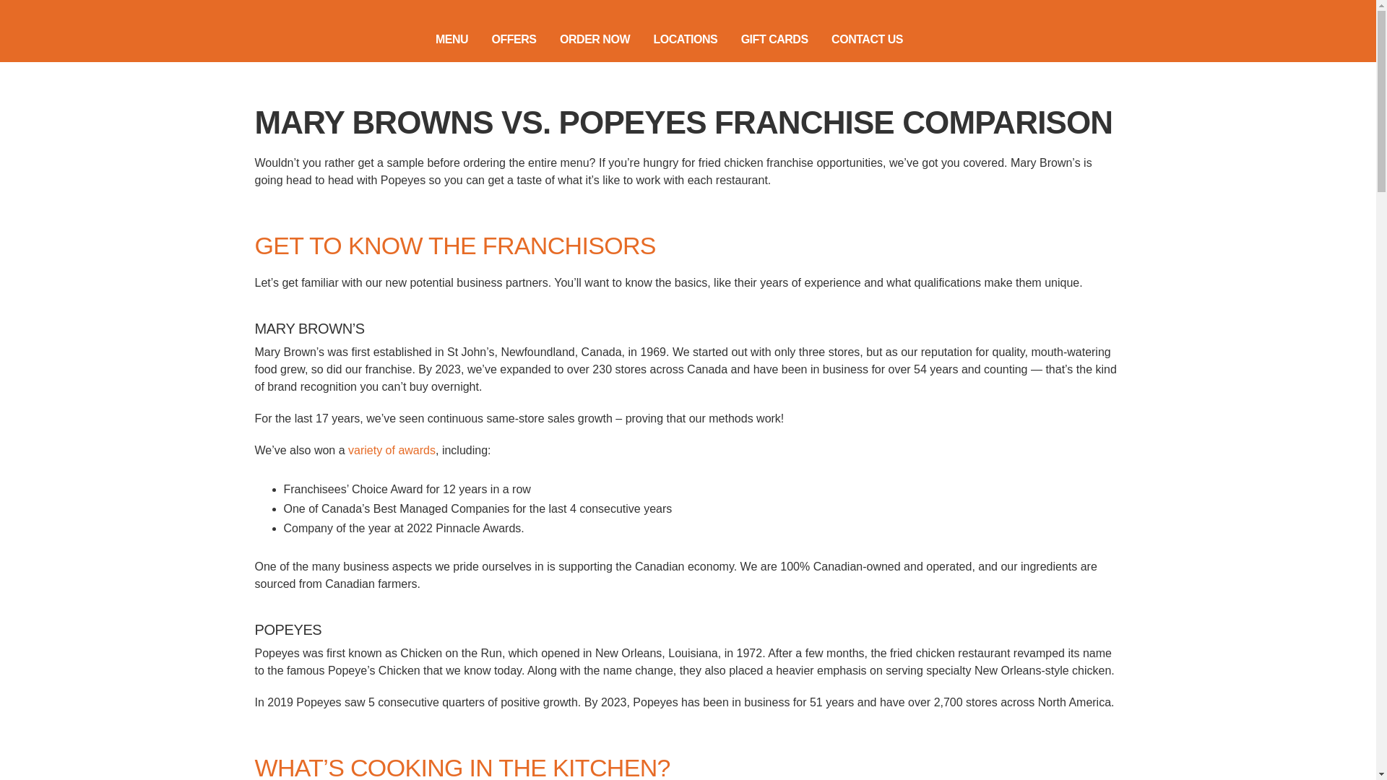  What do you see at coordinates (441, 39) in the screenshot?
I see `MENU` at bounding box center [441, 39].